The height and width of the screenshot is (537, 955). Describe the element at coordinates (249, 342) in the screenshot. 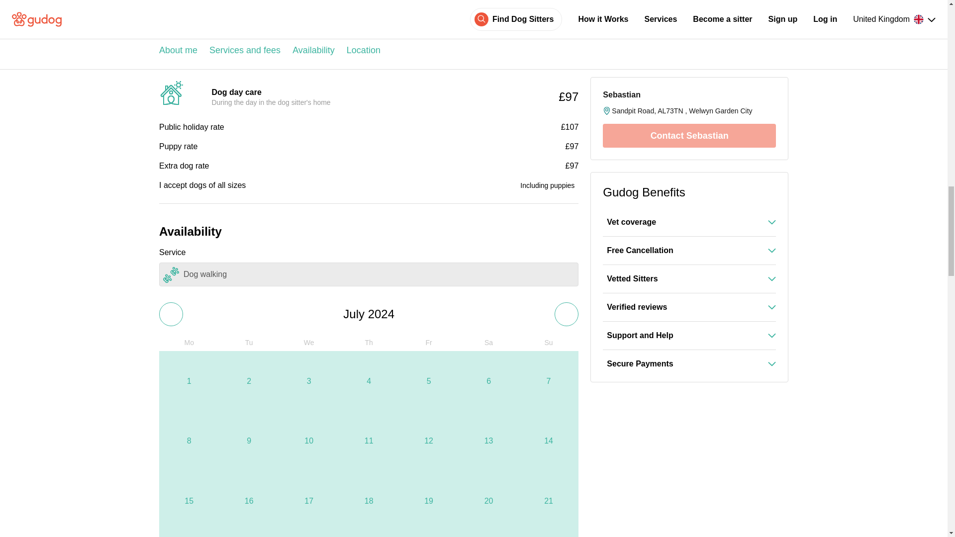

I see `Tuesday` at that location.